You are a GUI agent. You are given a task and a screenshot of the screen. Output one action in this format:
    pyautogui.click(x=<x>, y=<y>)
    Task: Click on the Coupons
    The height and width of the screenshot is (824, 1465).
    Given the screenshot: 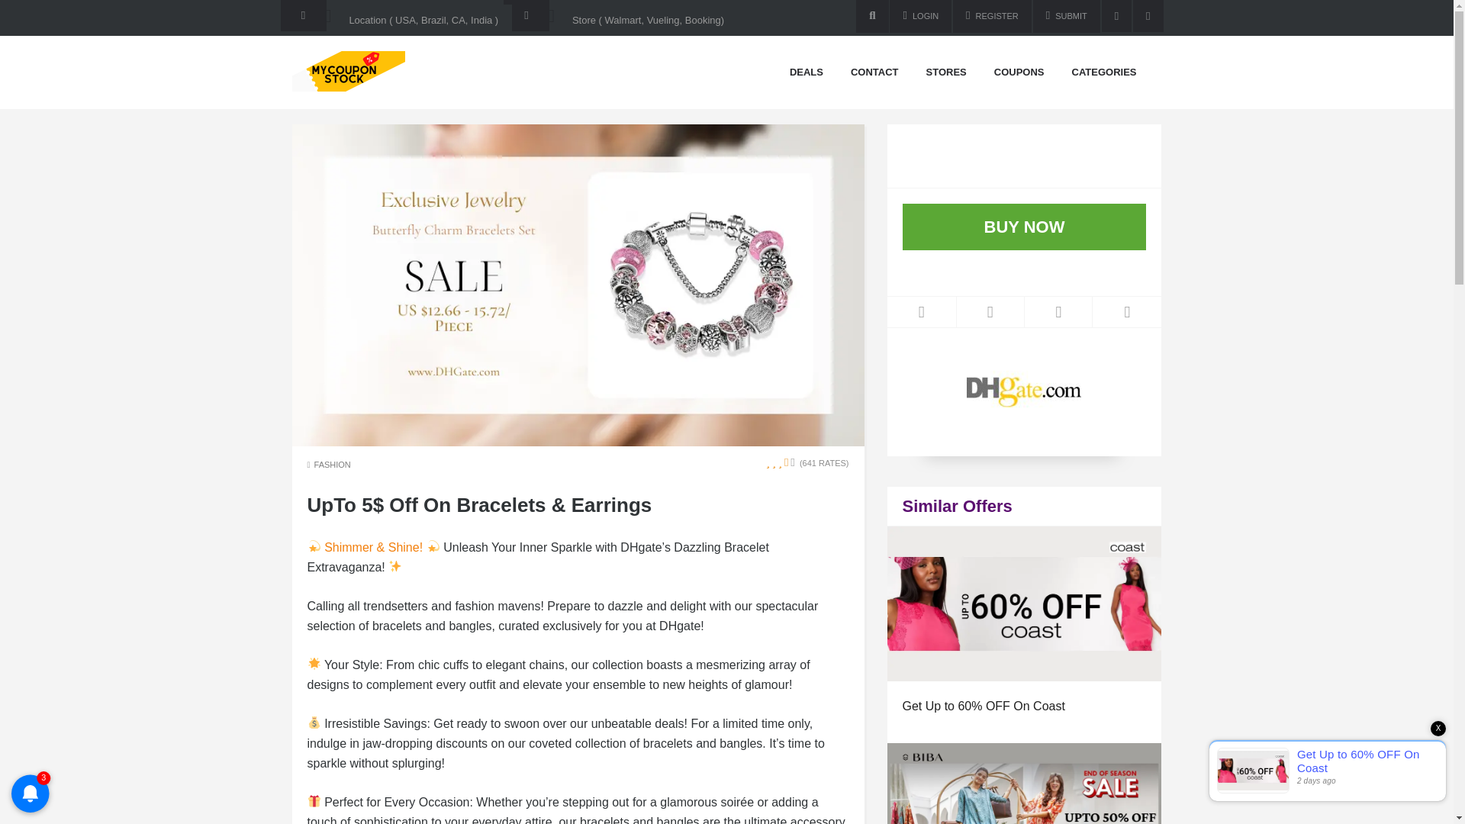 What is the action you would take?
    pyautogui.click(x=1019, y=72)
    